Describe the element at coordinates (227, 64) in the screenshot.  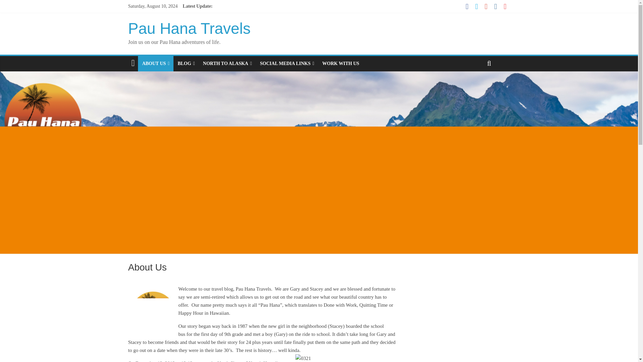
I see `NORTH TO ALASKA` at that location.